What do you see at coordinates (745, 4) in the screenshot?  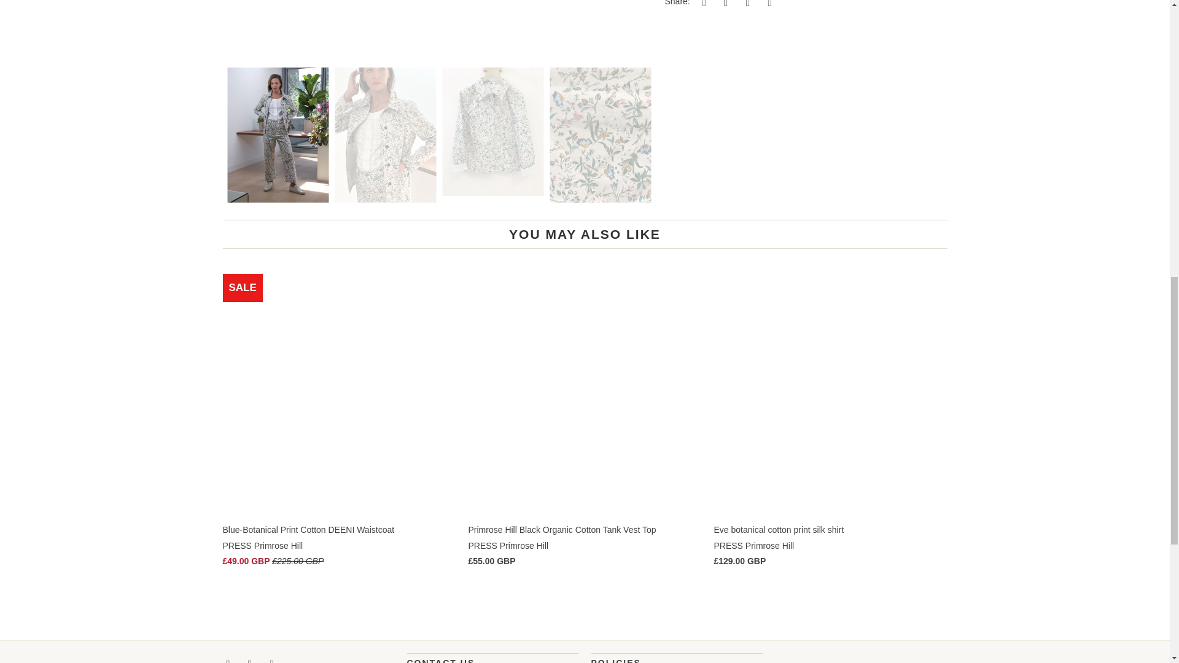 I see `Share this on Pinterest` at bounding box center [745, 4].